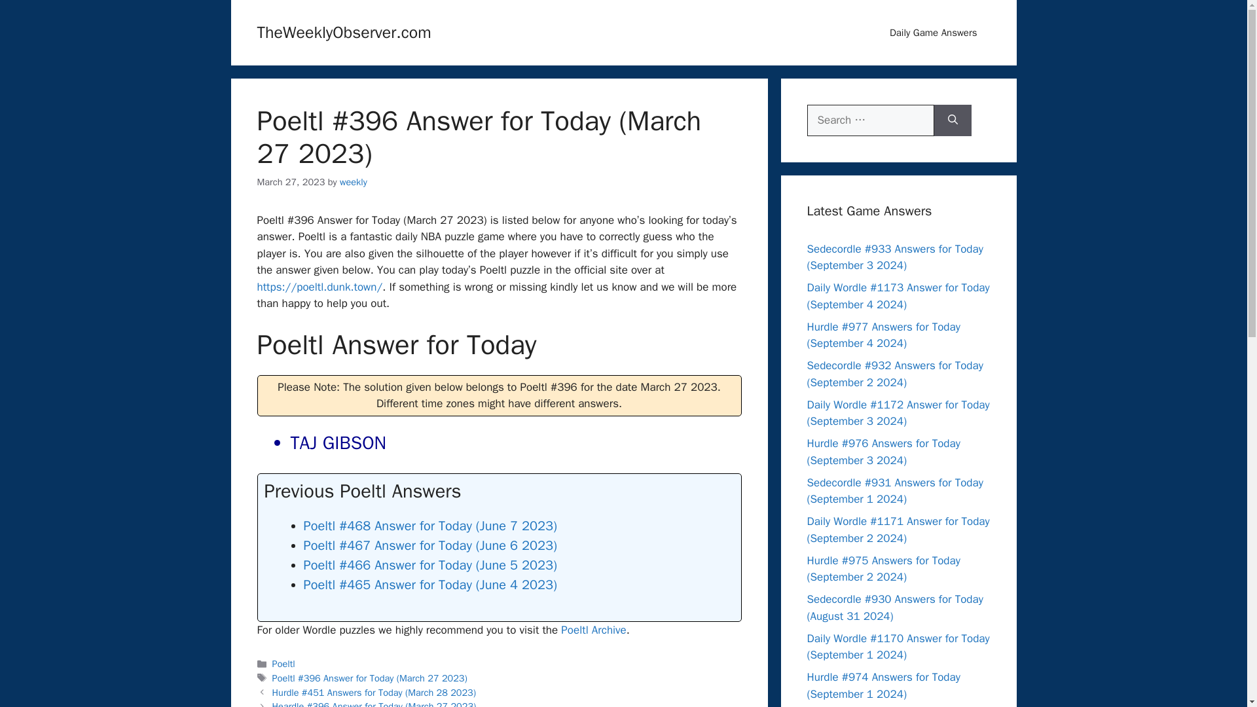 Image resolution: width=1257 pixels, height=707 pixels. Describe the element at coordinates (343, 31) in the screenshot. I see `TheWeeklyObserver.com` at that location.